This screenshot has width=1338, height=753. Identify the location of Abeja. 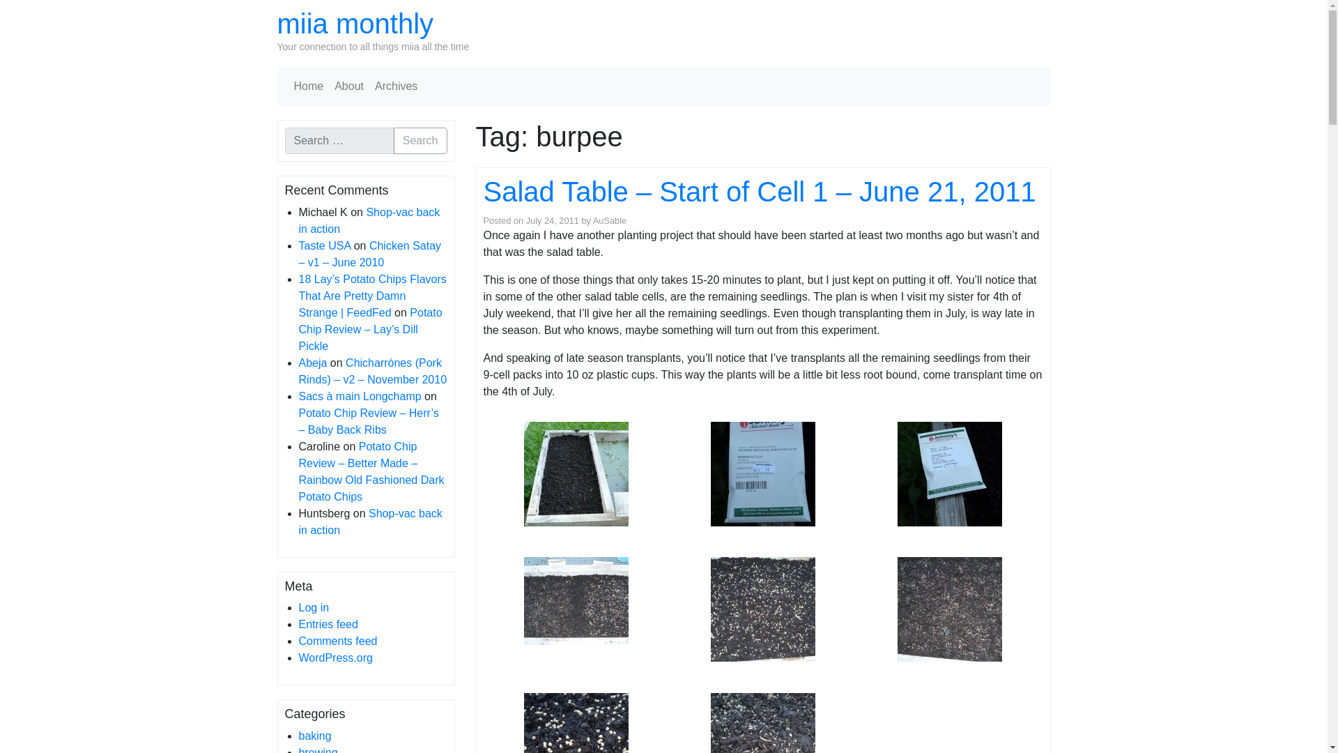
(312, 363).